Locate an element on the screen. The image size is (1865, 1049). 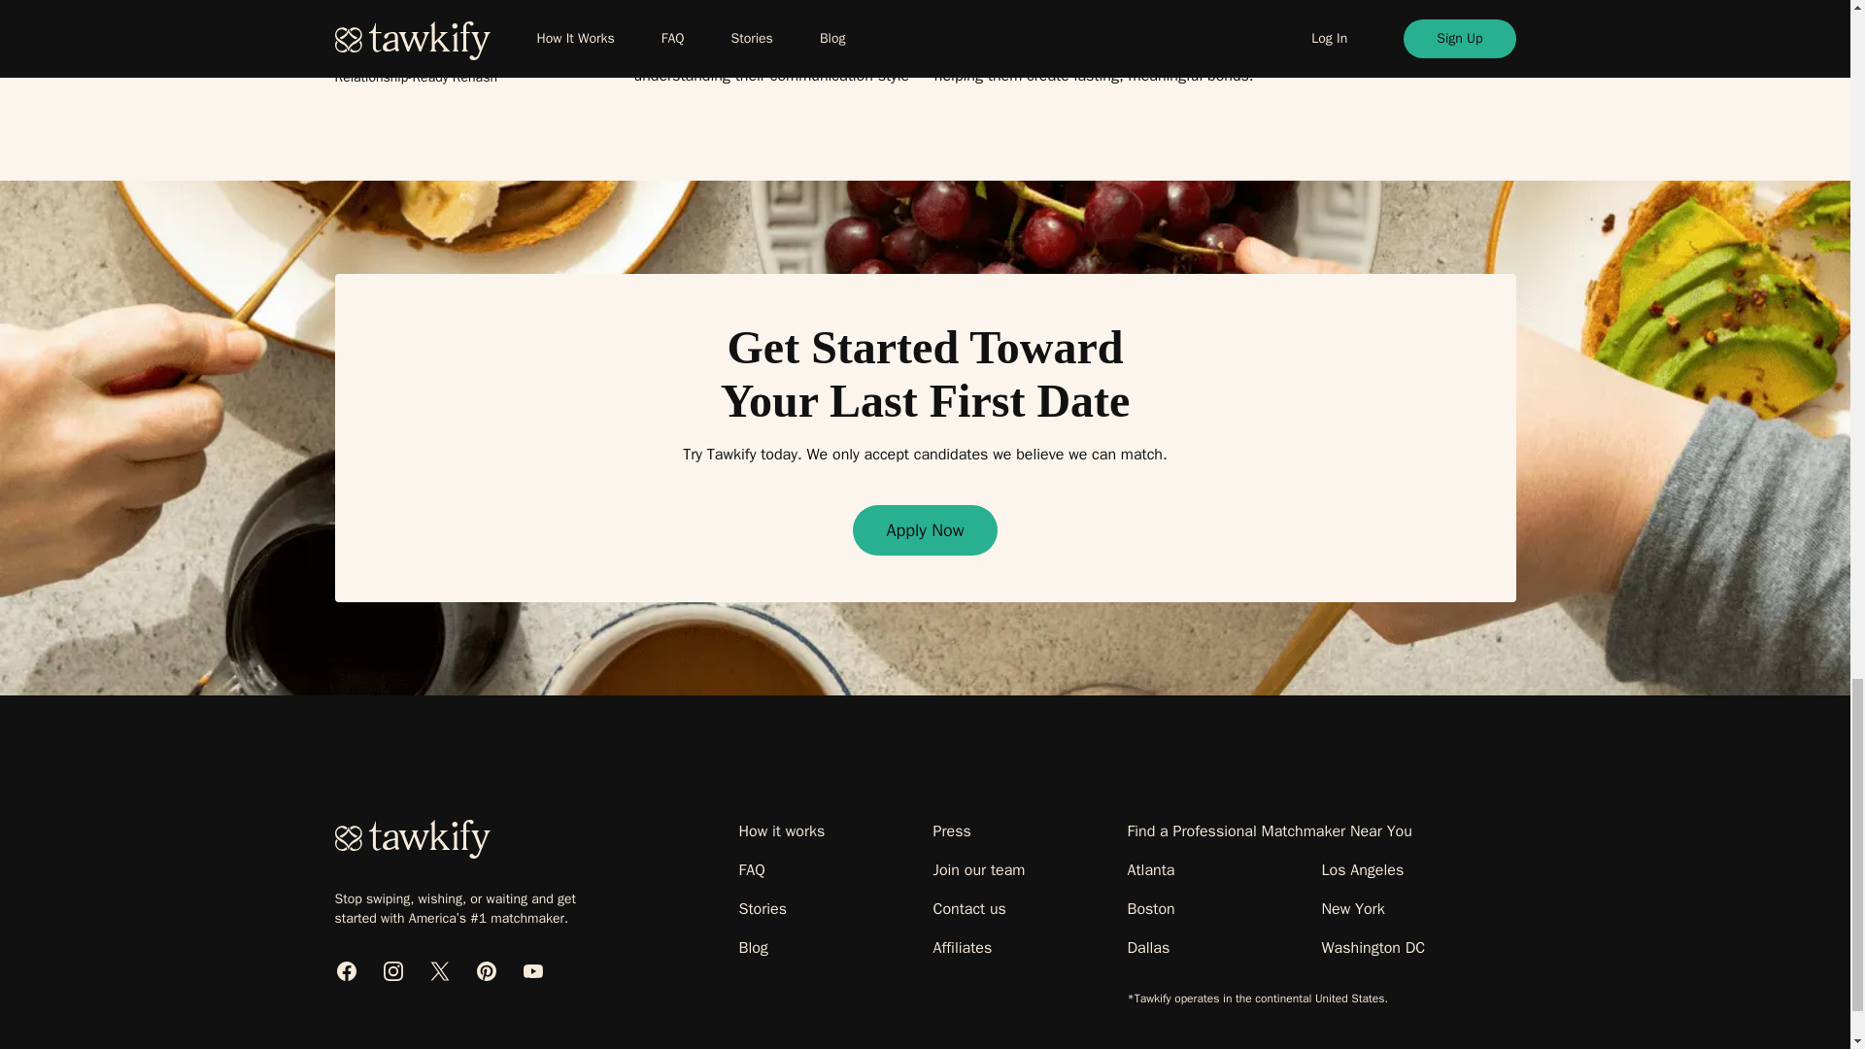
Pinterest is located at coordinates (486, 971).